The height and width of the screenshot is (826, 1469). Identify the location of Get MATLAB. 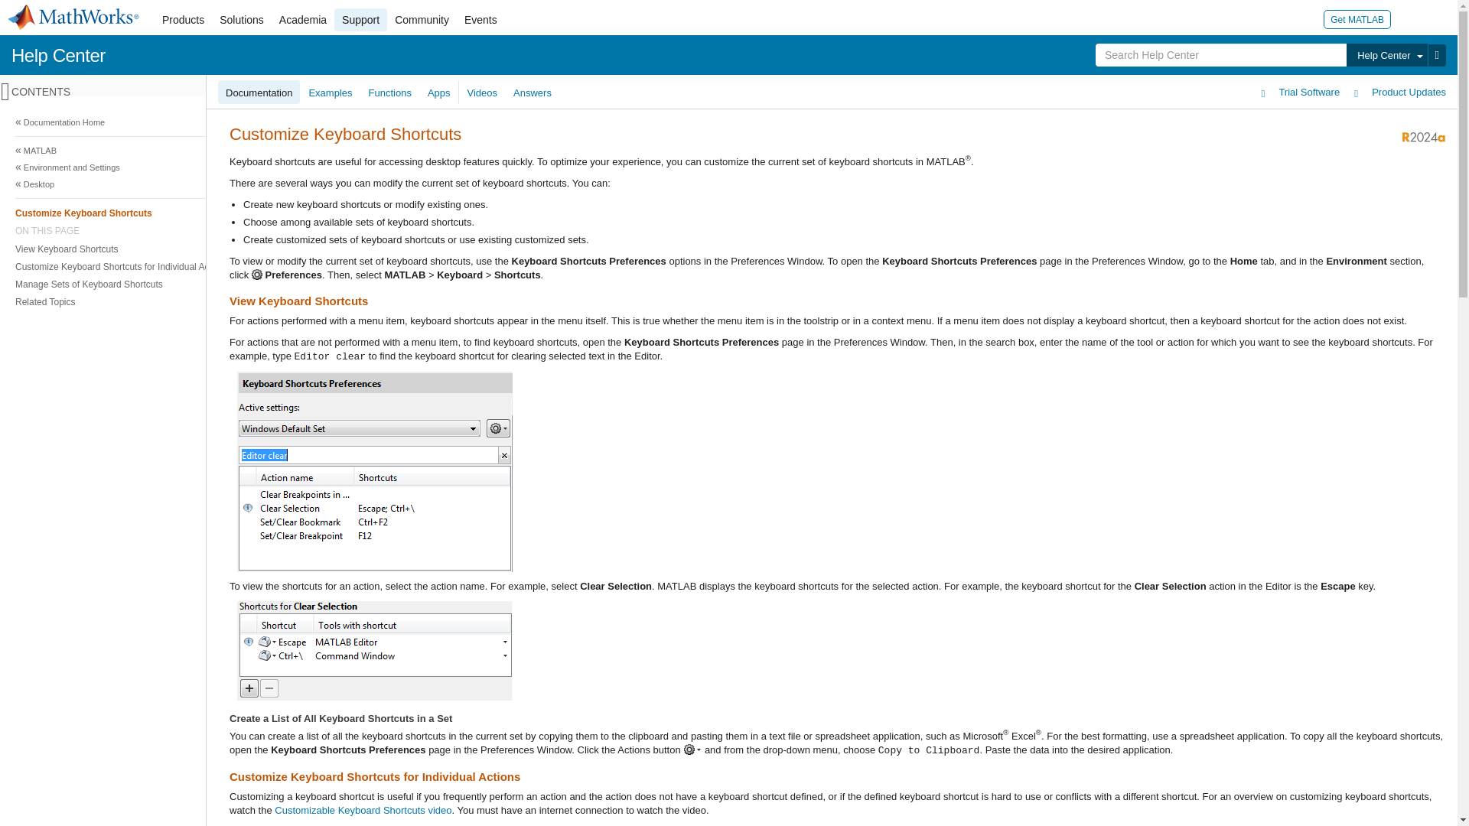
(1357, 18).